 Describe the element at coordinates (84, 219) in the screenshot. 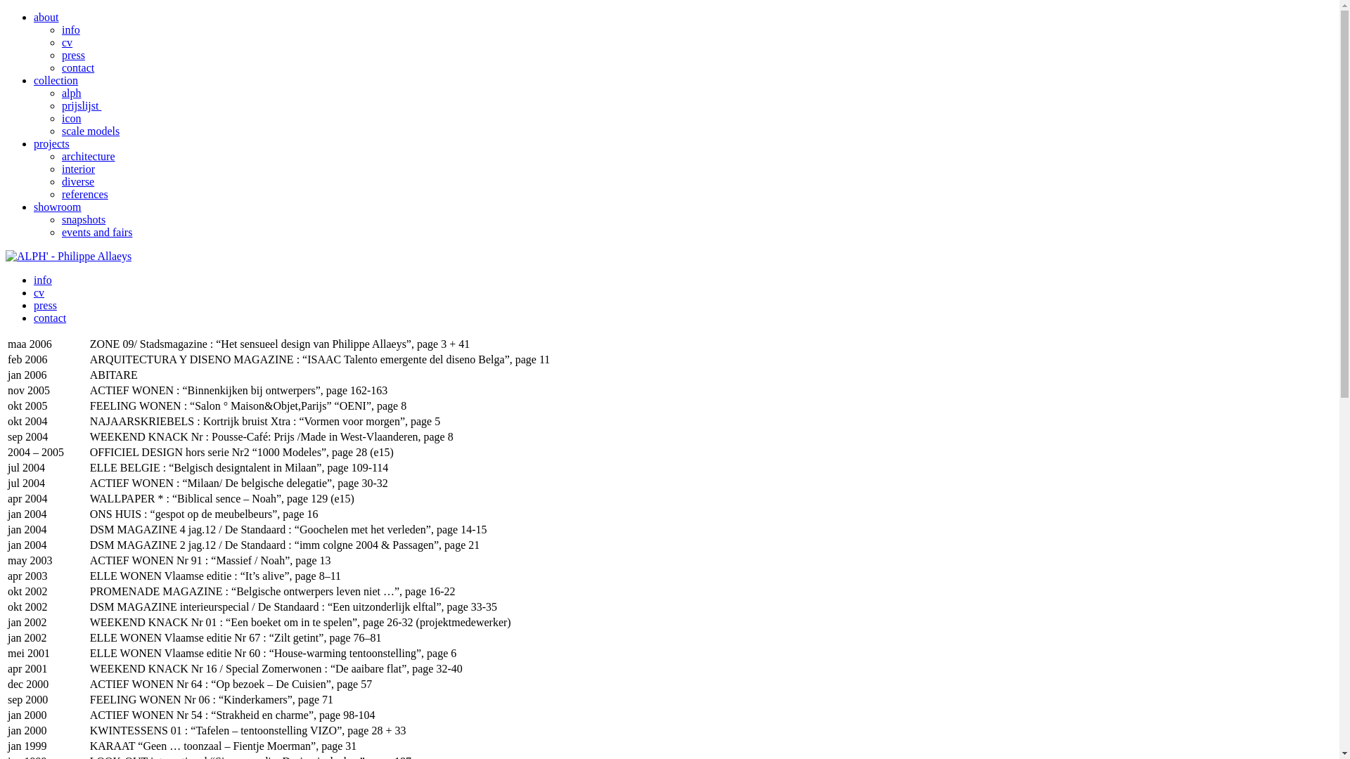

I see `snapshots` at that location.